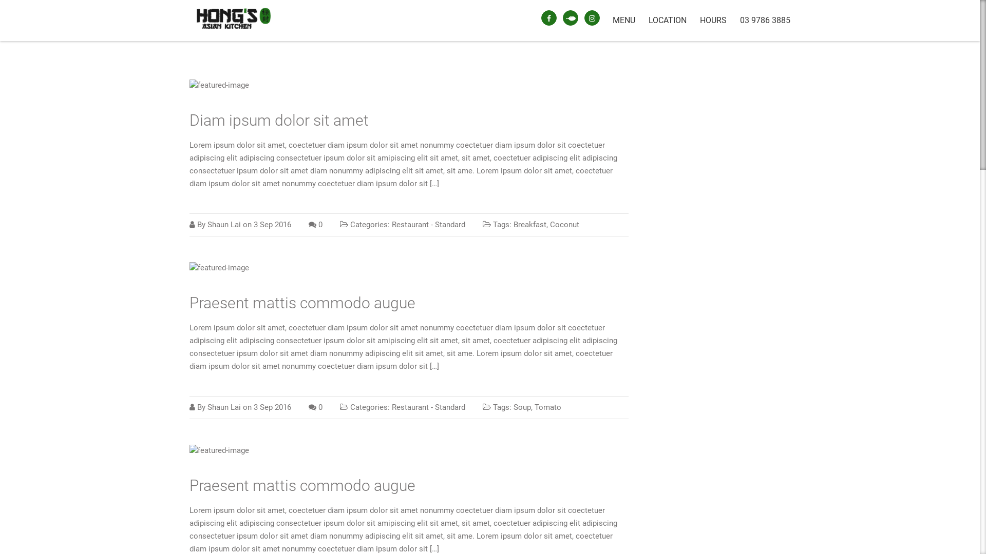 The width and height of the screenshot is (986, 554). What do you see at coordinates (410, 225) in the screenshot?
I see `Restaurant` at bounding box center [410, 225].